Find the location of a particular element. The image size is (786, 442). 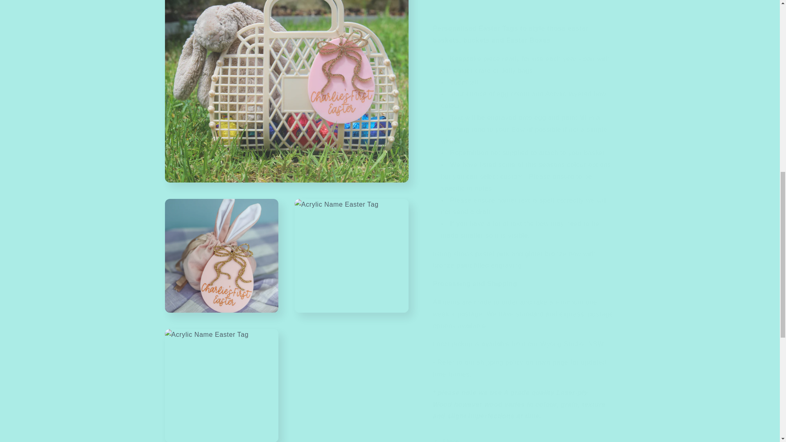

Open media 4 in modal is located at coordinates (221, 137).